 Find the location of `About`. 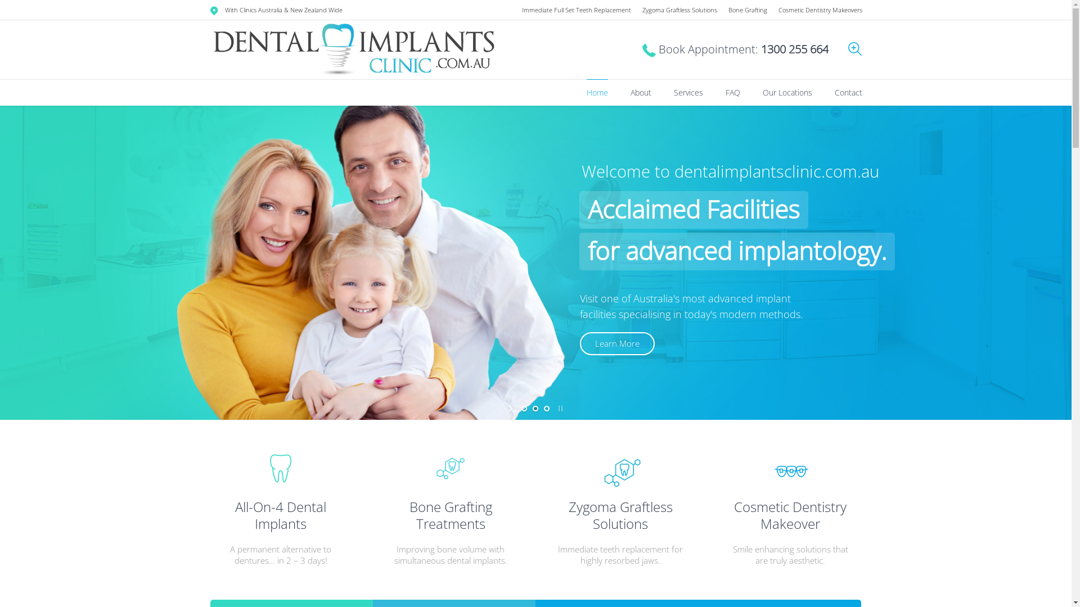

About is located at coordinates (640, 93).